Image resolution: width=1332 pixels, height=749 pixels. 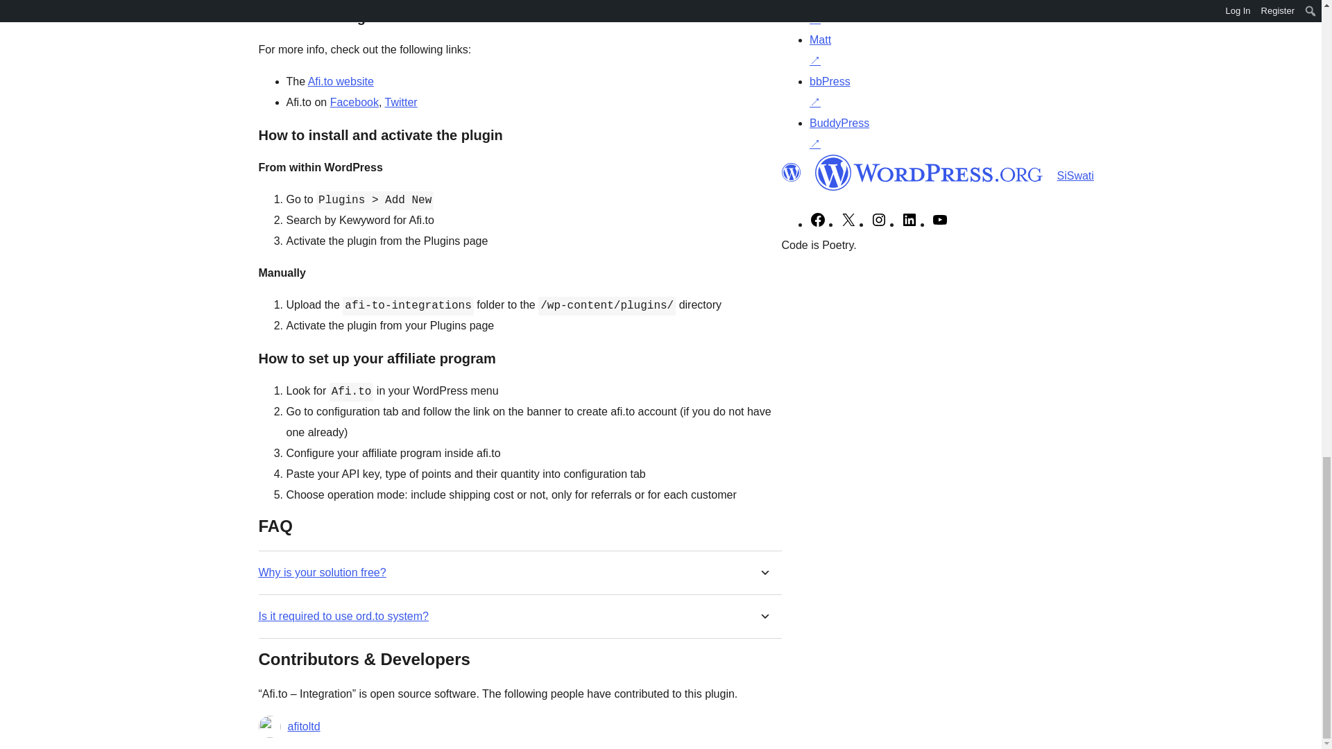 What do you see at coordinates (790, 173) in the screenshot?
I see `WordPress.org` at bounding box center [790, 173].